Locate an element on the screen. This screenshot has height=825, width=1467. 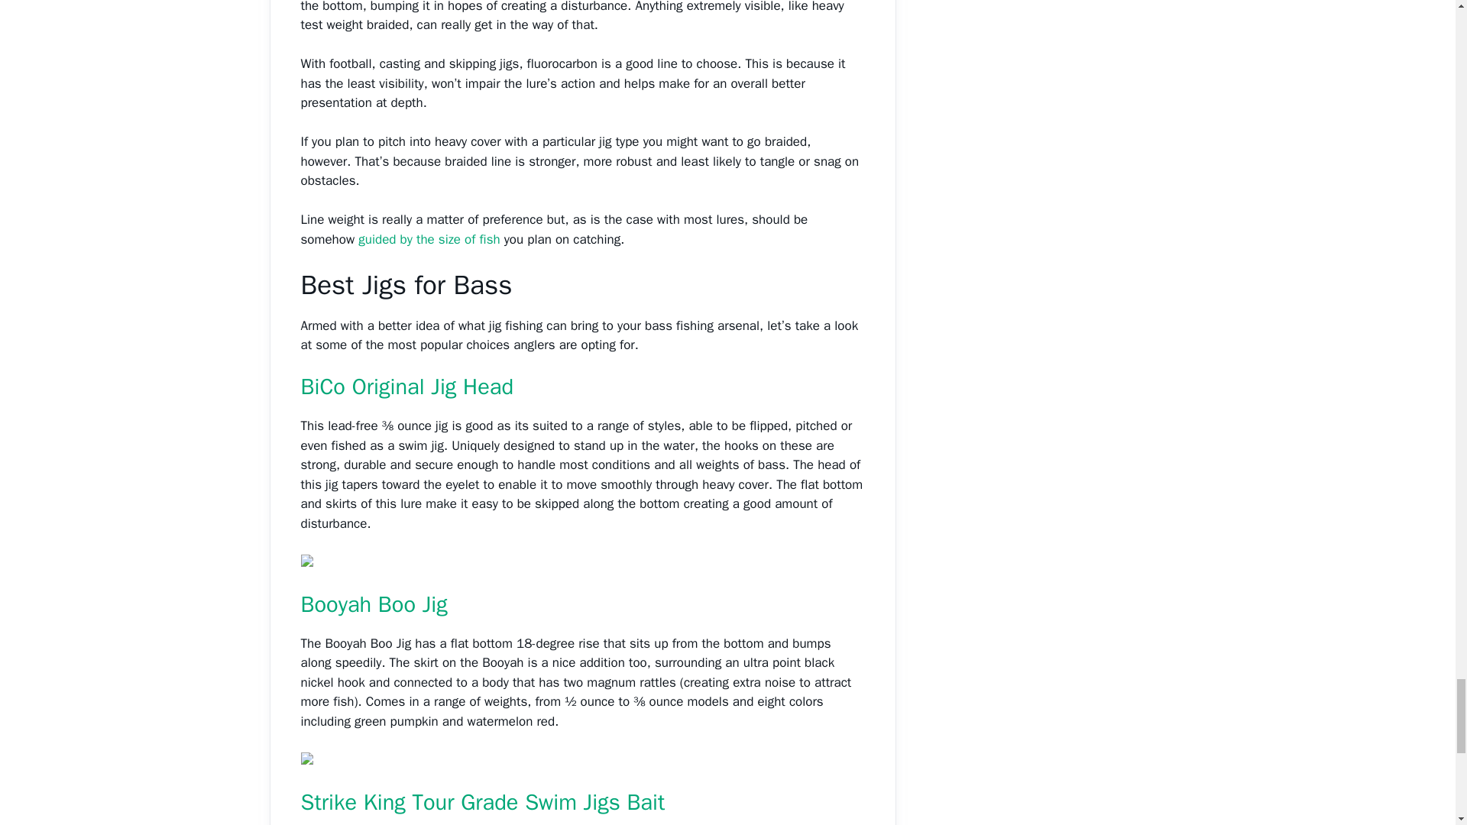
Booyah Boo Jig is located at coordinates (374, 605).